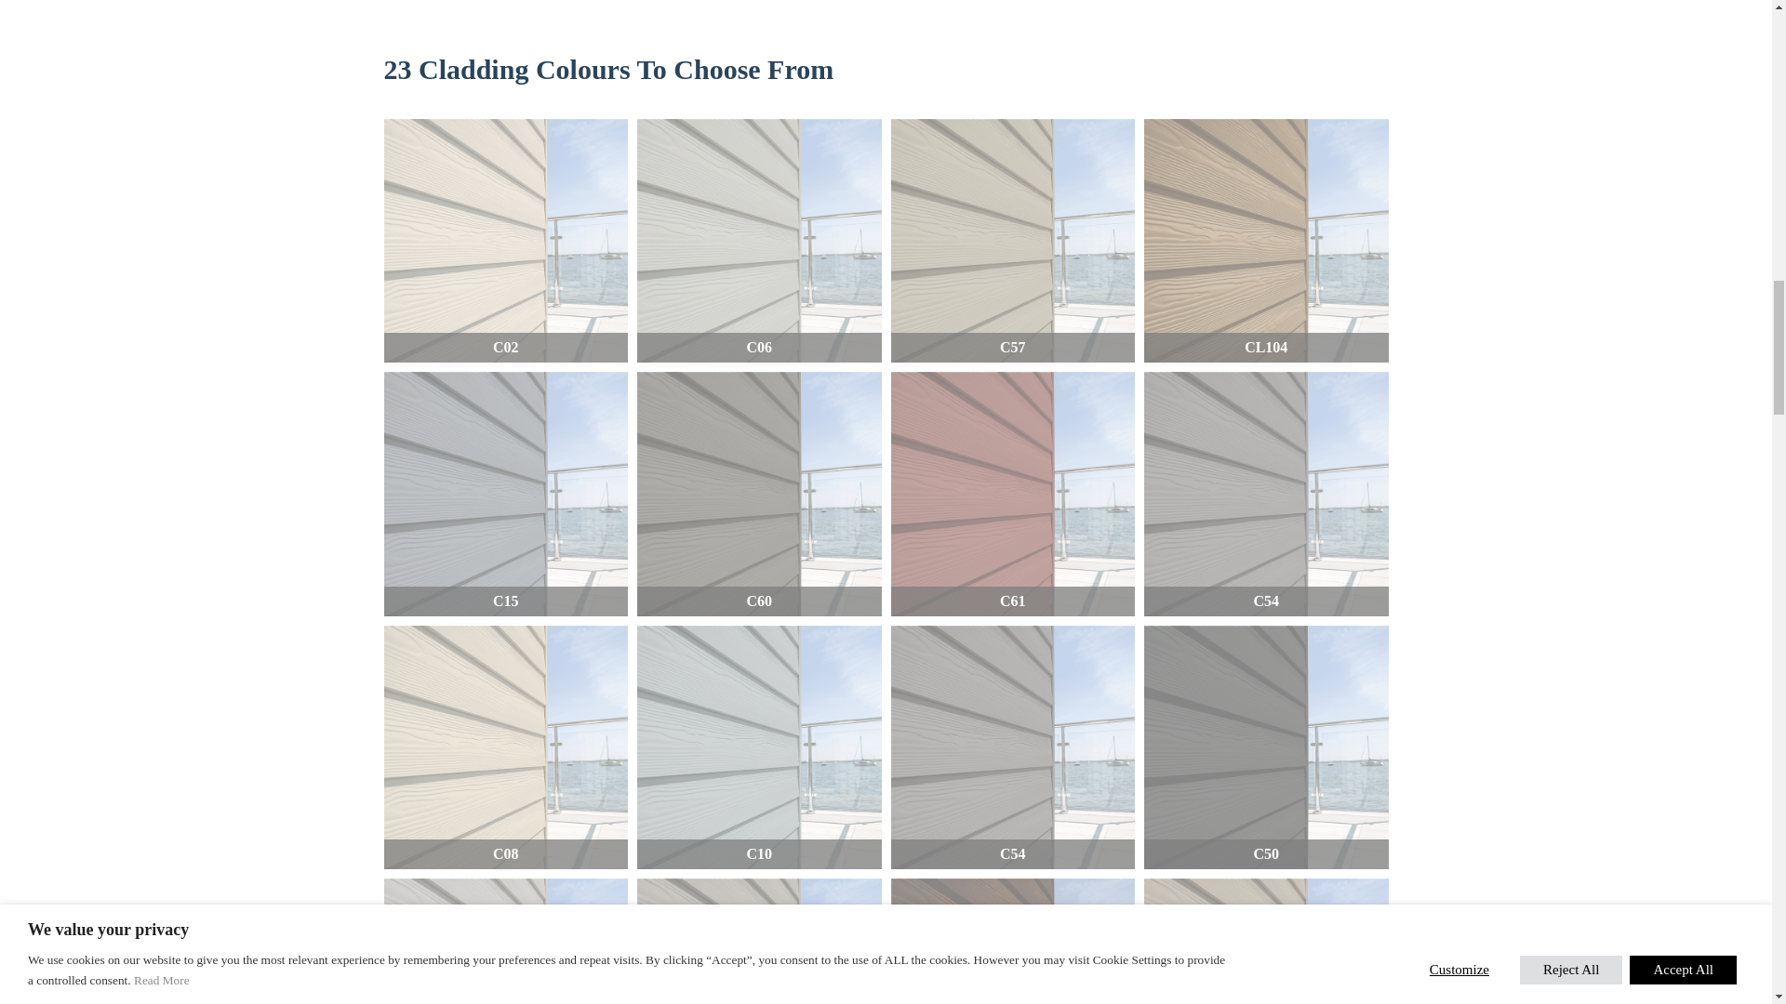 The image size is (1786, 1004). Describe the element at coordinates (759, 494) in the screenshot. I see `C60` at that location.